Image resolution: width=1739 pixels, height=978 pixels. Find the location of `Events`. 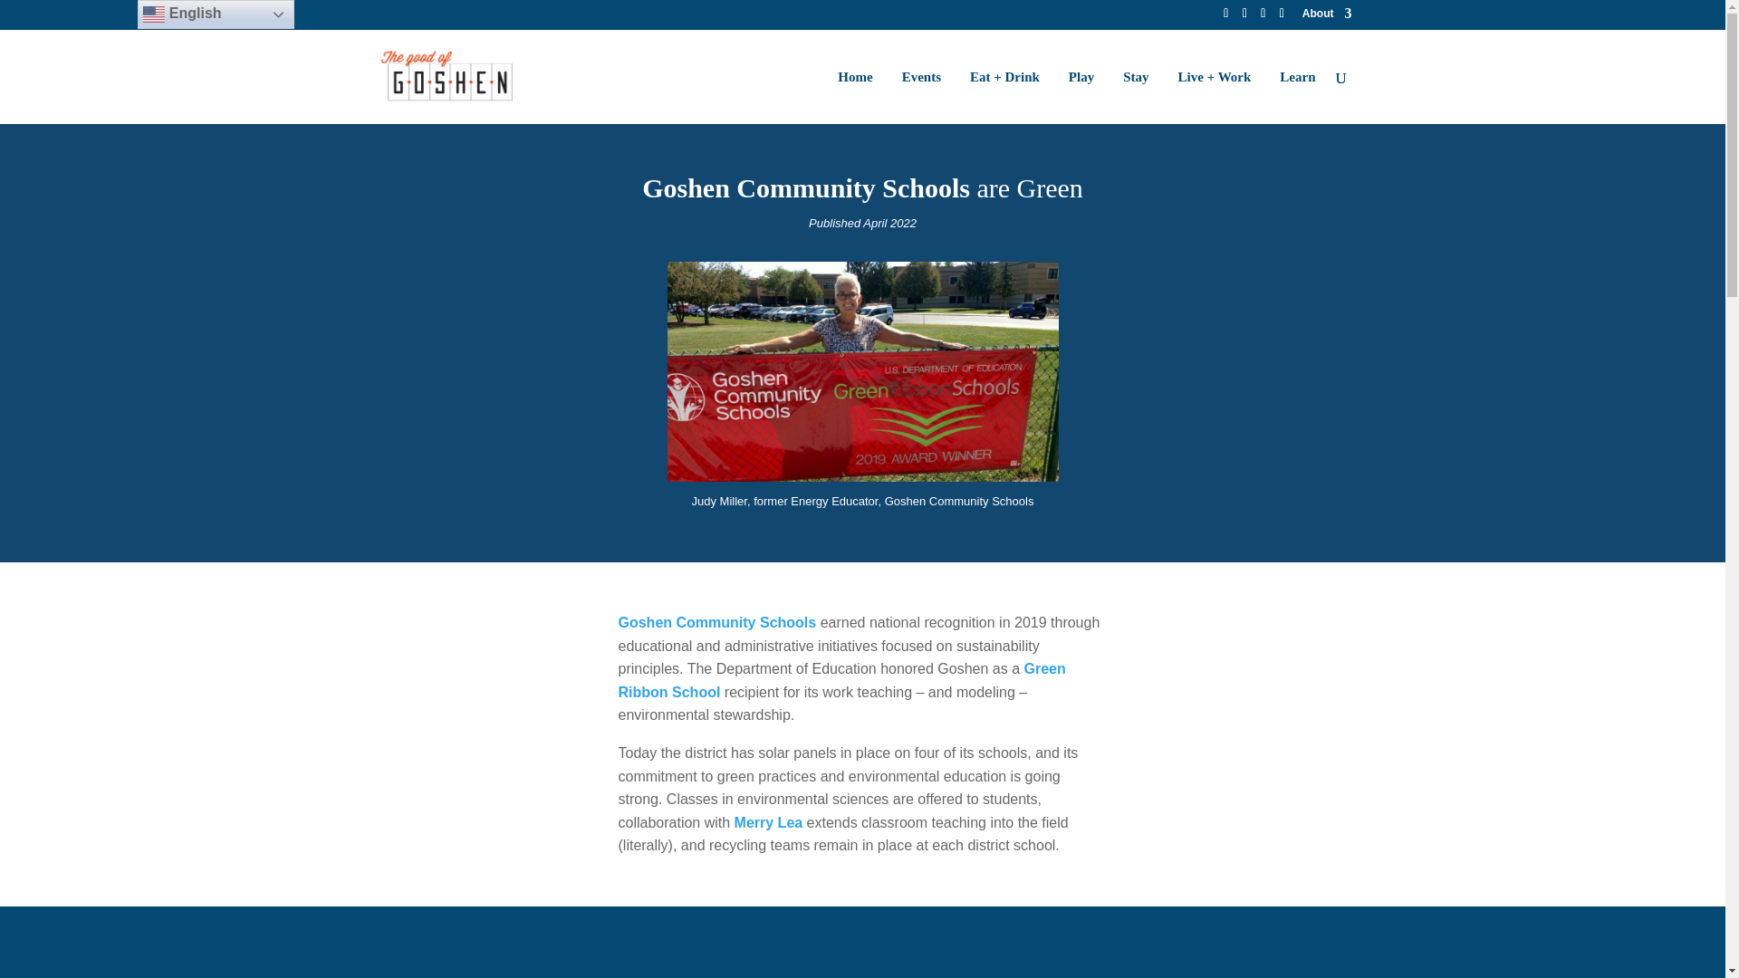

Events is located at coordinates (921, 97).